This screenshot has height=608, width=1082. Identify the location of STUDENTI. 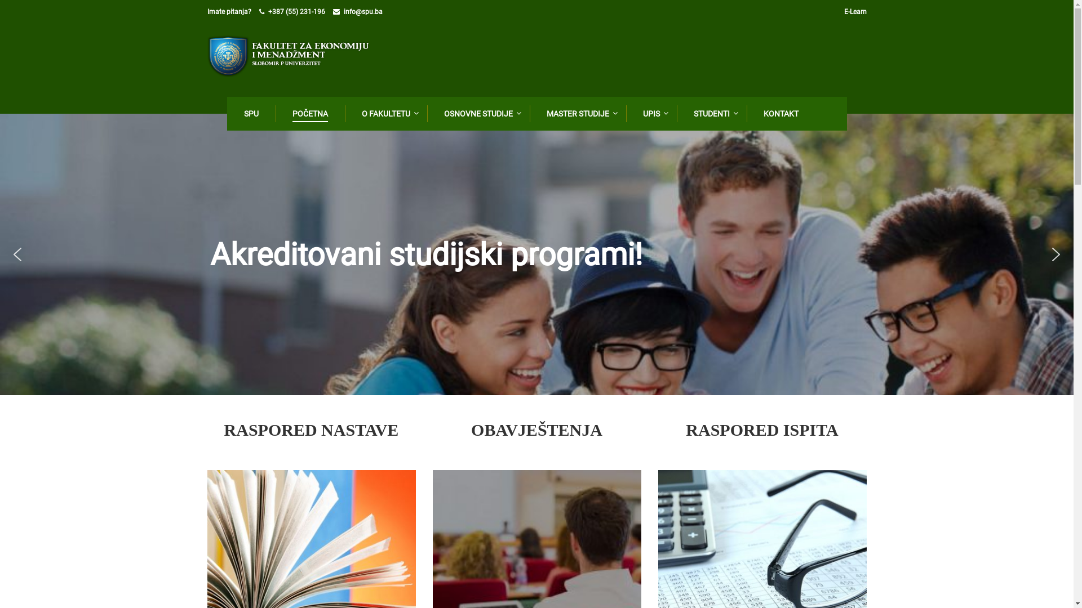
(710, 114).